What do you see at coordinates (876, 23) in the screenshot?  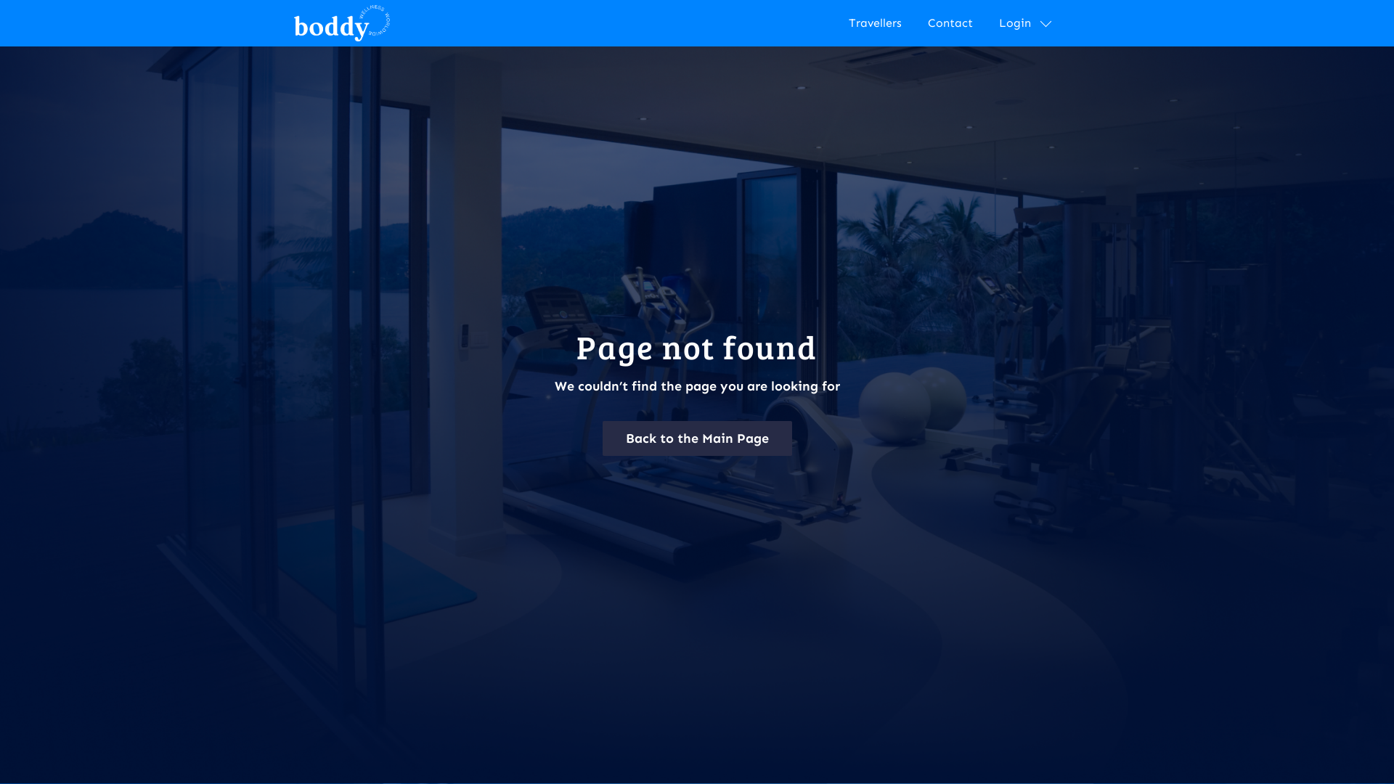 I see `Travellers` at bounding box center [876, 23].